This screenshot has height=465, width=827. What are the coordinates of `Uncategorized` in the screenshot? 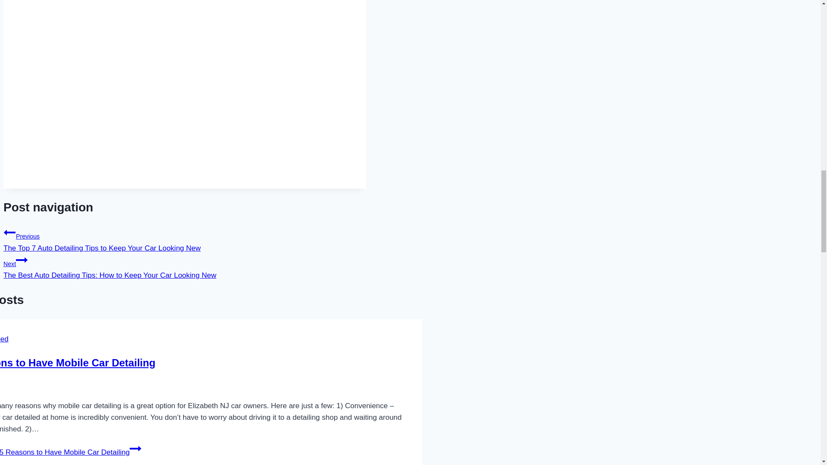 It's located at (4, 339).